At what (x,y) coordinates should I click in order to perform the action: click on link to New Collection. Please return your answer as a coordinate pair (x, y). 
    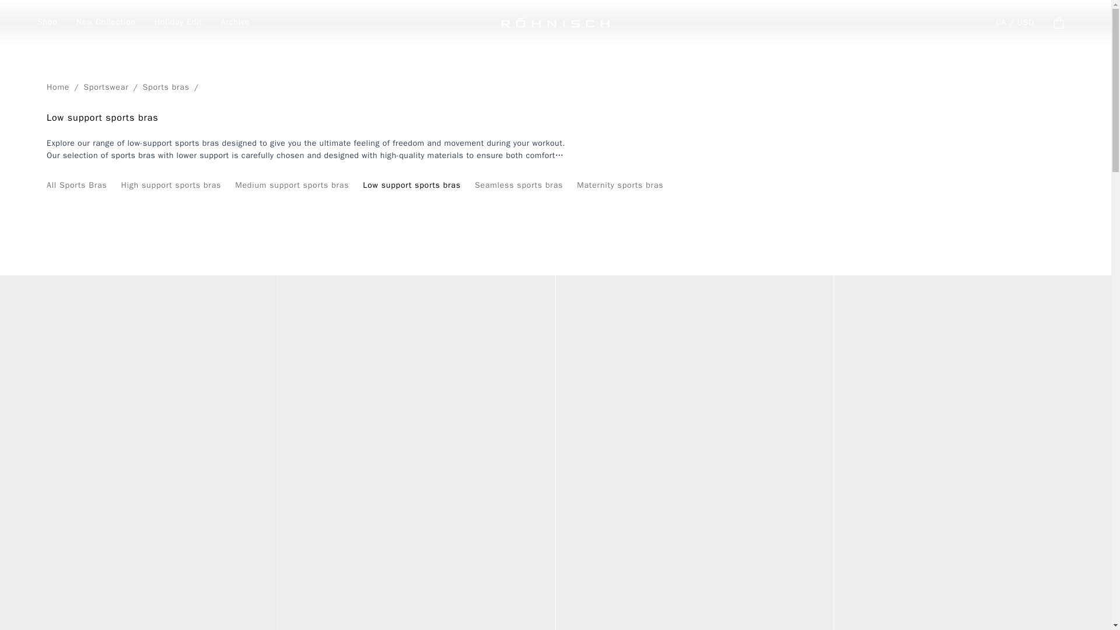
    Looking at the image, I should click on (106, 23).